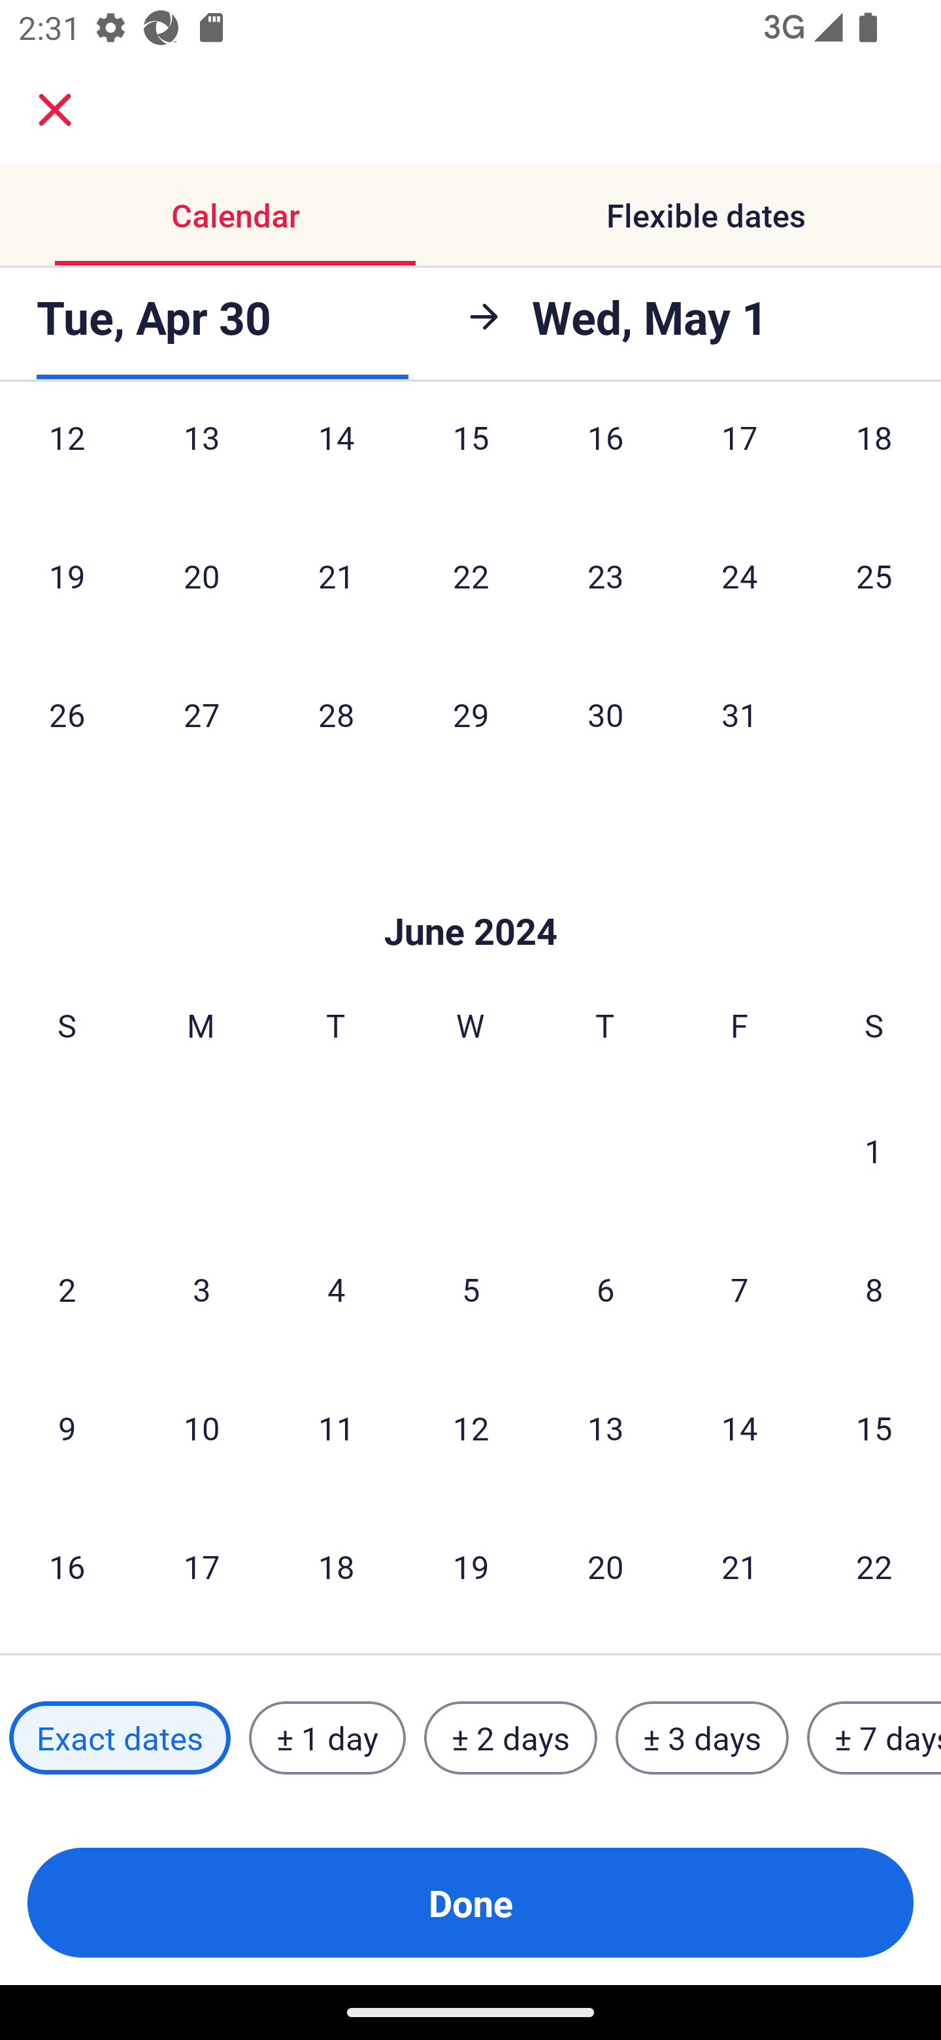  I want to click on 10 Monday, June 10, 2024, so click(201, 1428).